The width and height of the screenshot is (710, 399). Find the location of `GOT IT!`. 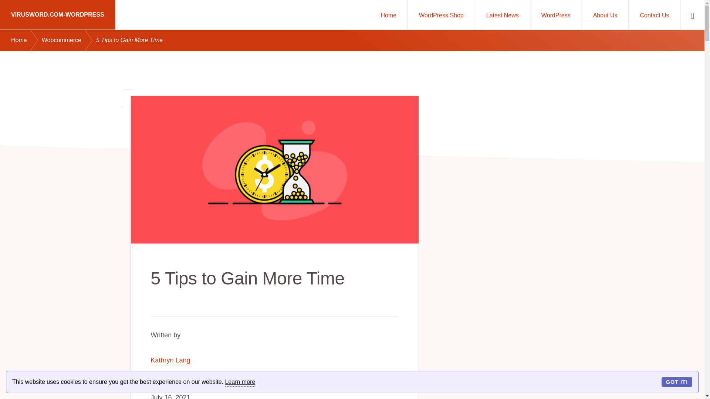

GOT IT! is located at coordinates (677, 382).